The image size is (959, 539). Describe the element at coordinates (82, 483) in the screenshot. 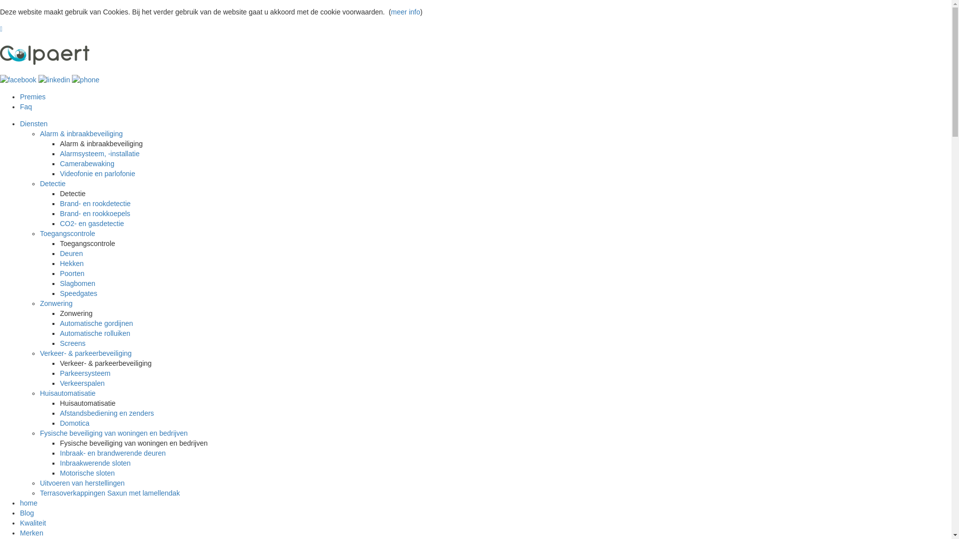

I see `Uitvoeren van herstellingen` at that location.